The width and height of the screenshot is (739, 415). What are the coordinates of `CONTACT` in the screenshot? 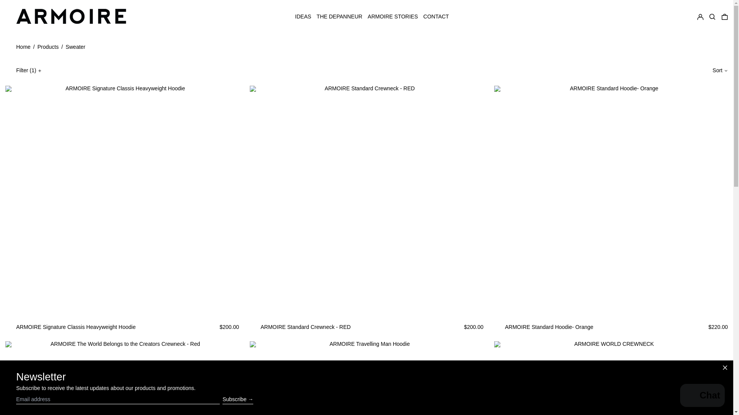 It's located at (436, 17).